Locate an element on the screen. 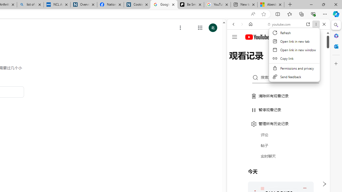 The width and height of the screenshot is (342, 192). VIDEOS is located at coordinates (269, 61).